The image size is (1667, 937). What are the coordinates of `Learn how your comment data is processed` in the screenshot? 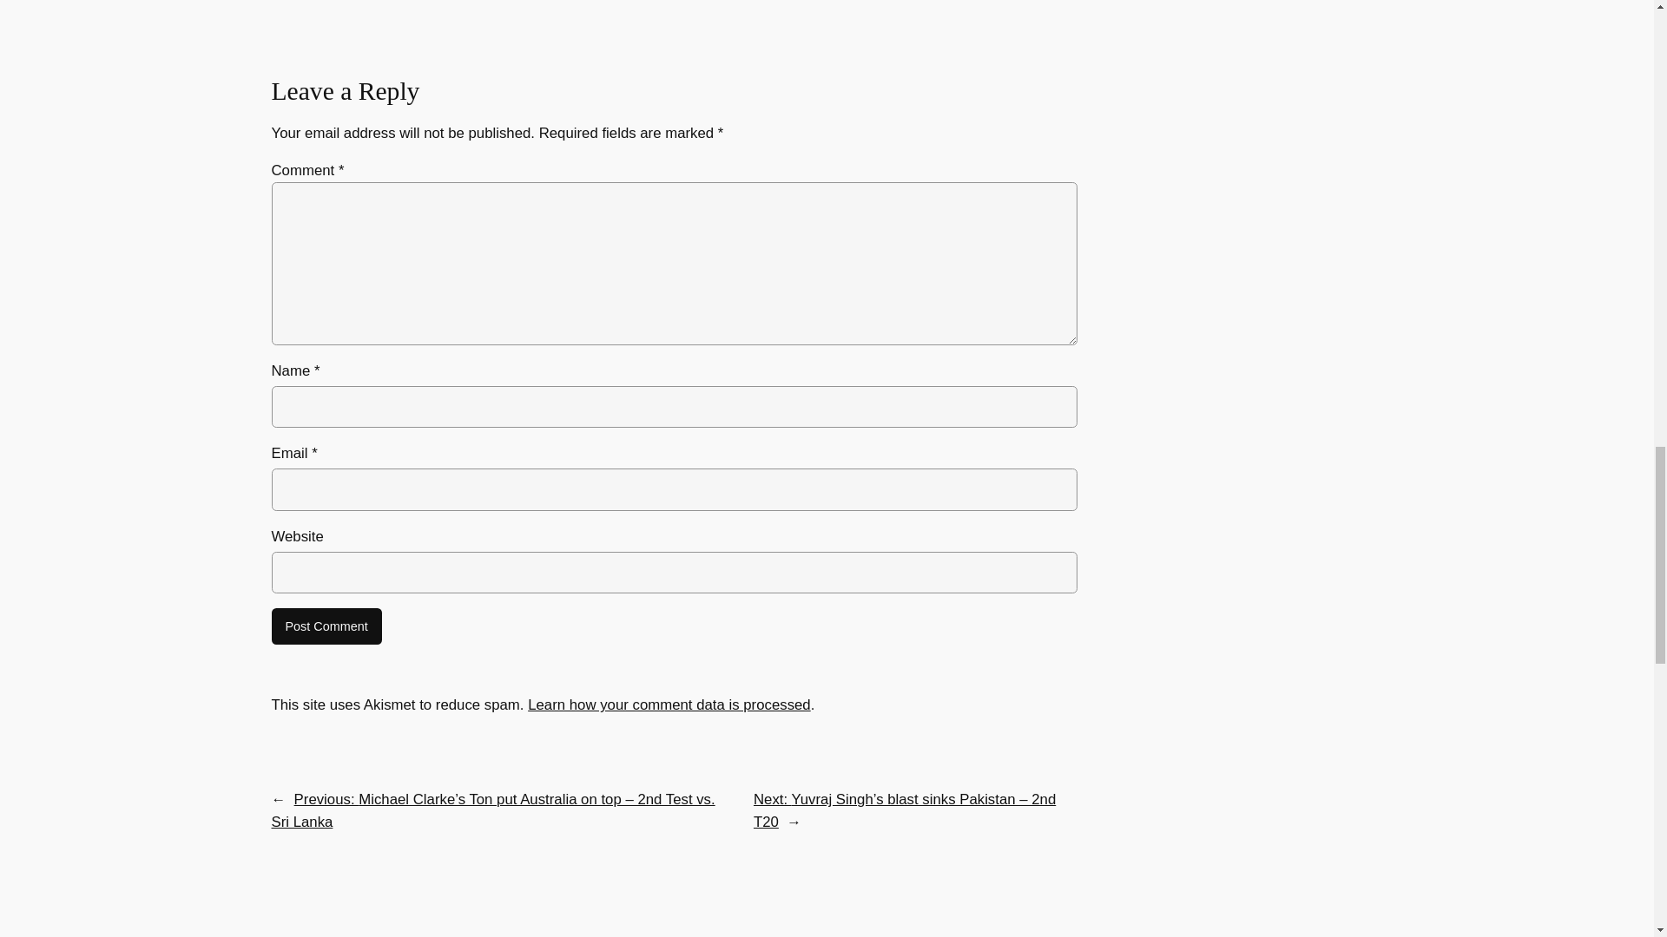 It's located at (669, 704).